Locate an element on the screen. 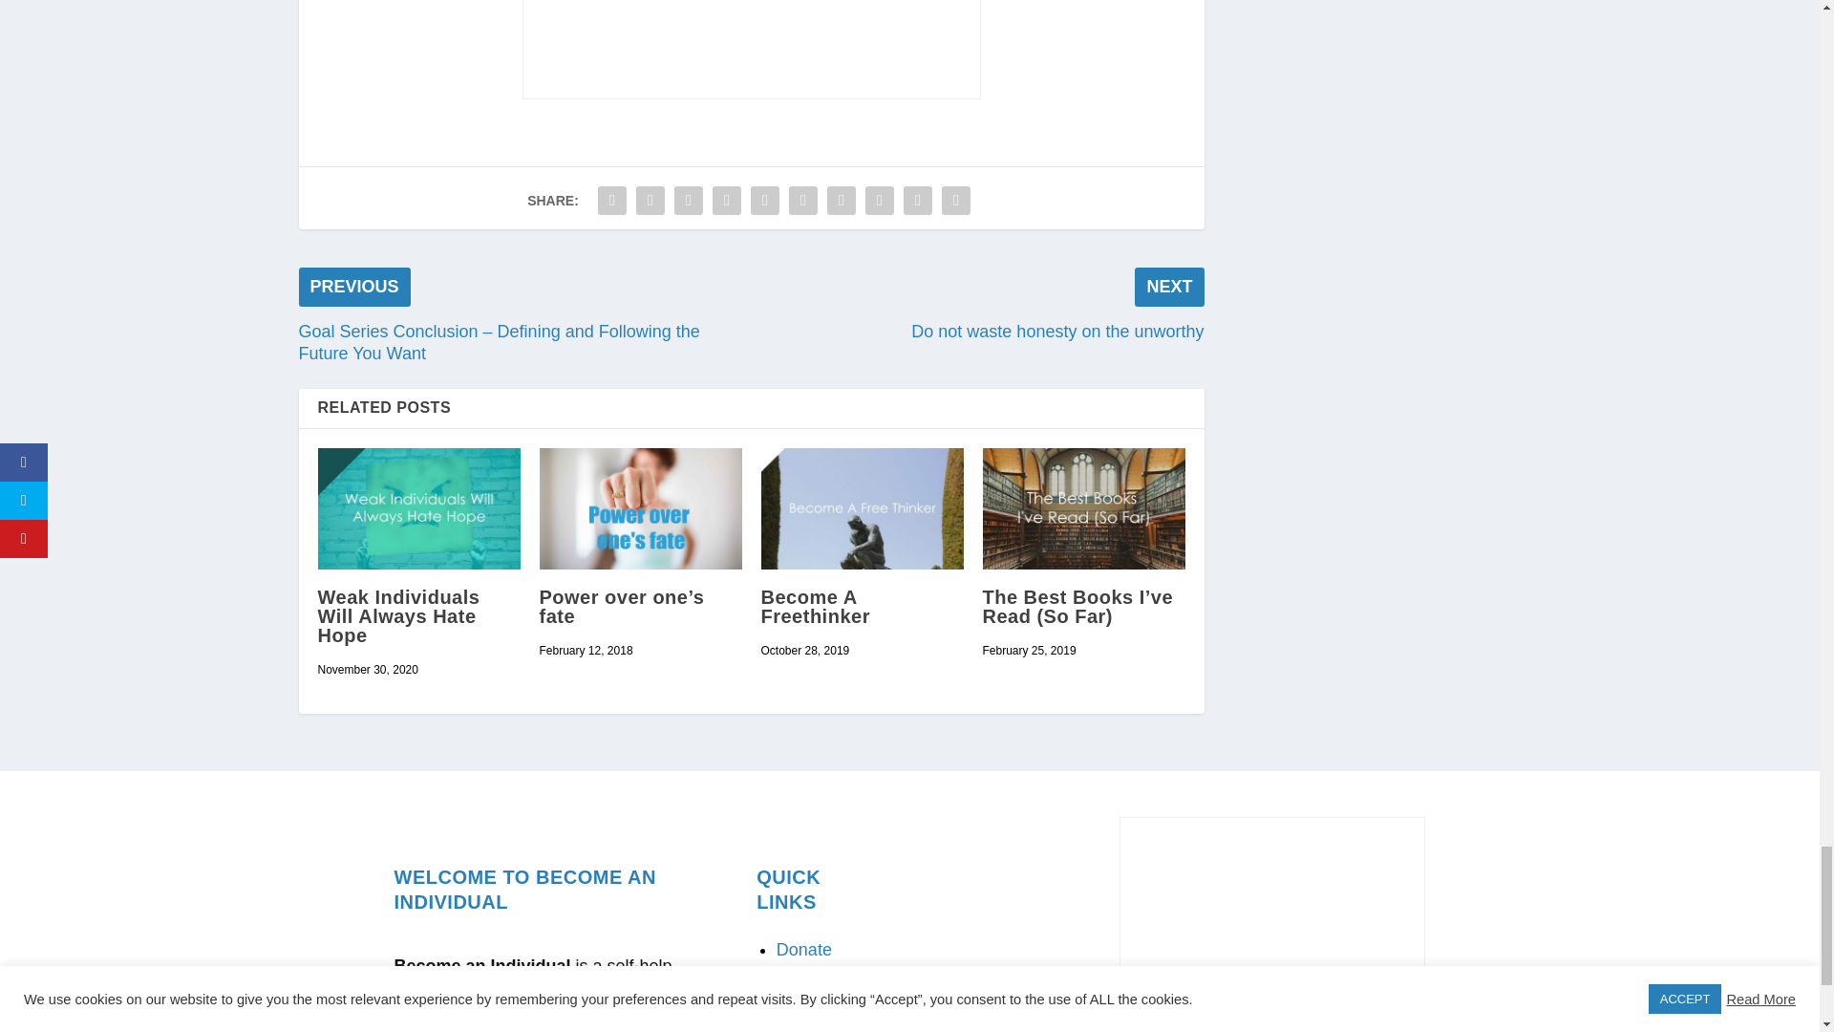  Share "Create the best narratives" via Facebook is located at coordinates (611, 201).